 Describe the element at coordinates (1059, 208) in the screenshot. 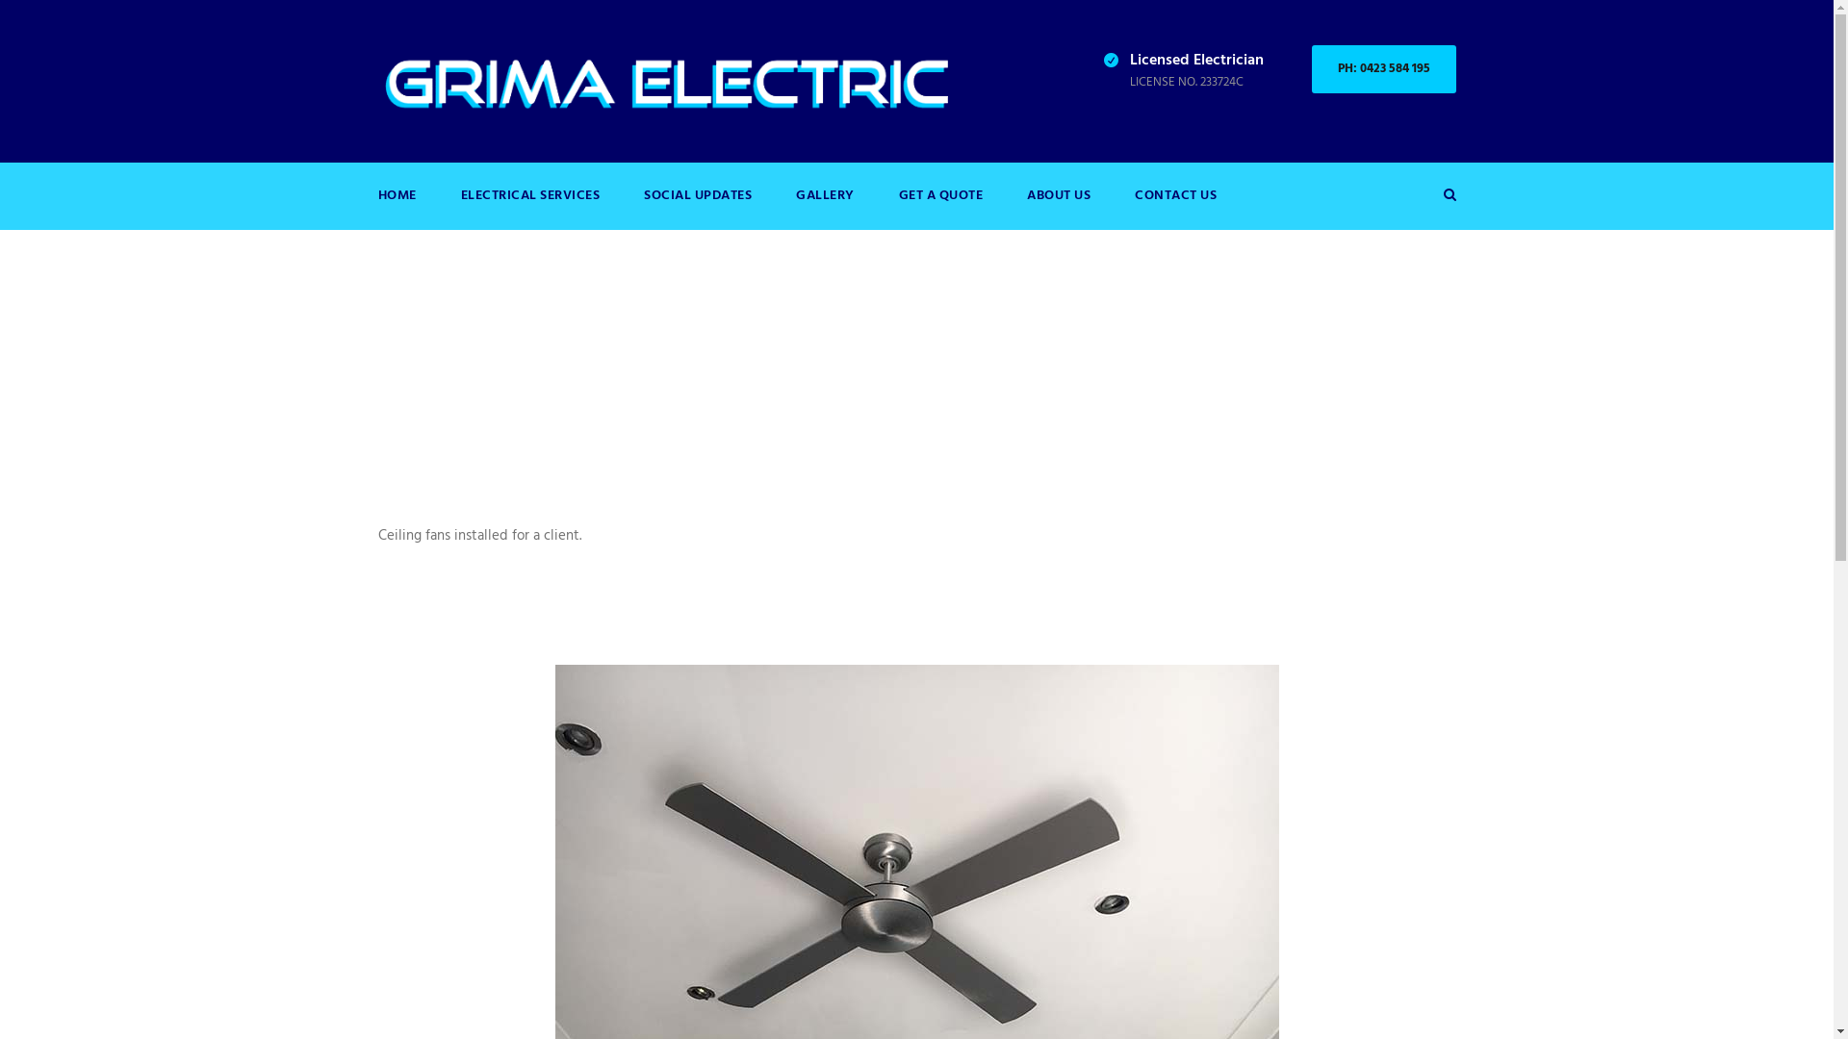

I see `ABOUT US` at that location.